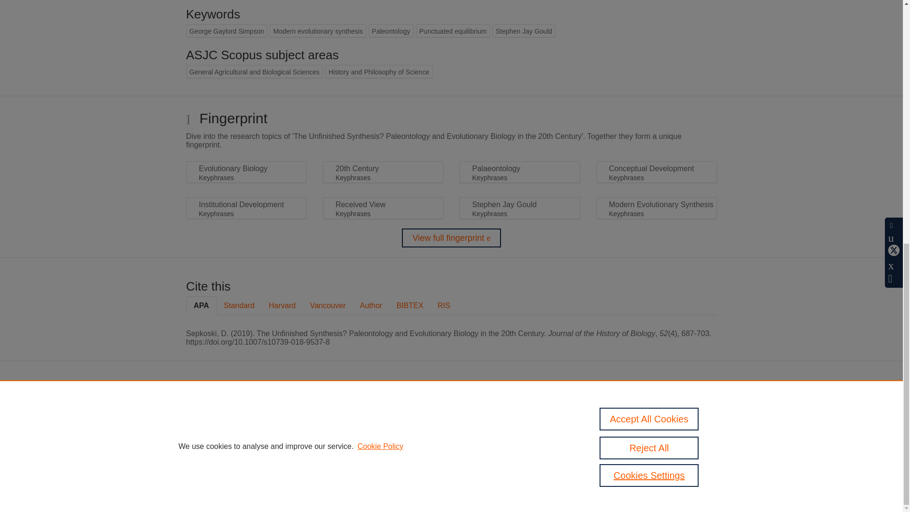 The width and height of the screenshot is (910, 512). I want to click on Pure, so click(388, 409).